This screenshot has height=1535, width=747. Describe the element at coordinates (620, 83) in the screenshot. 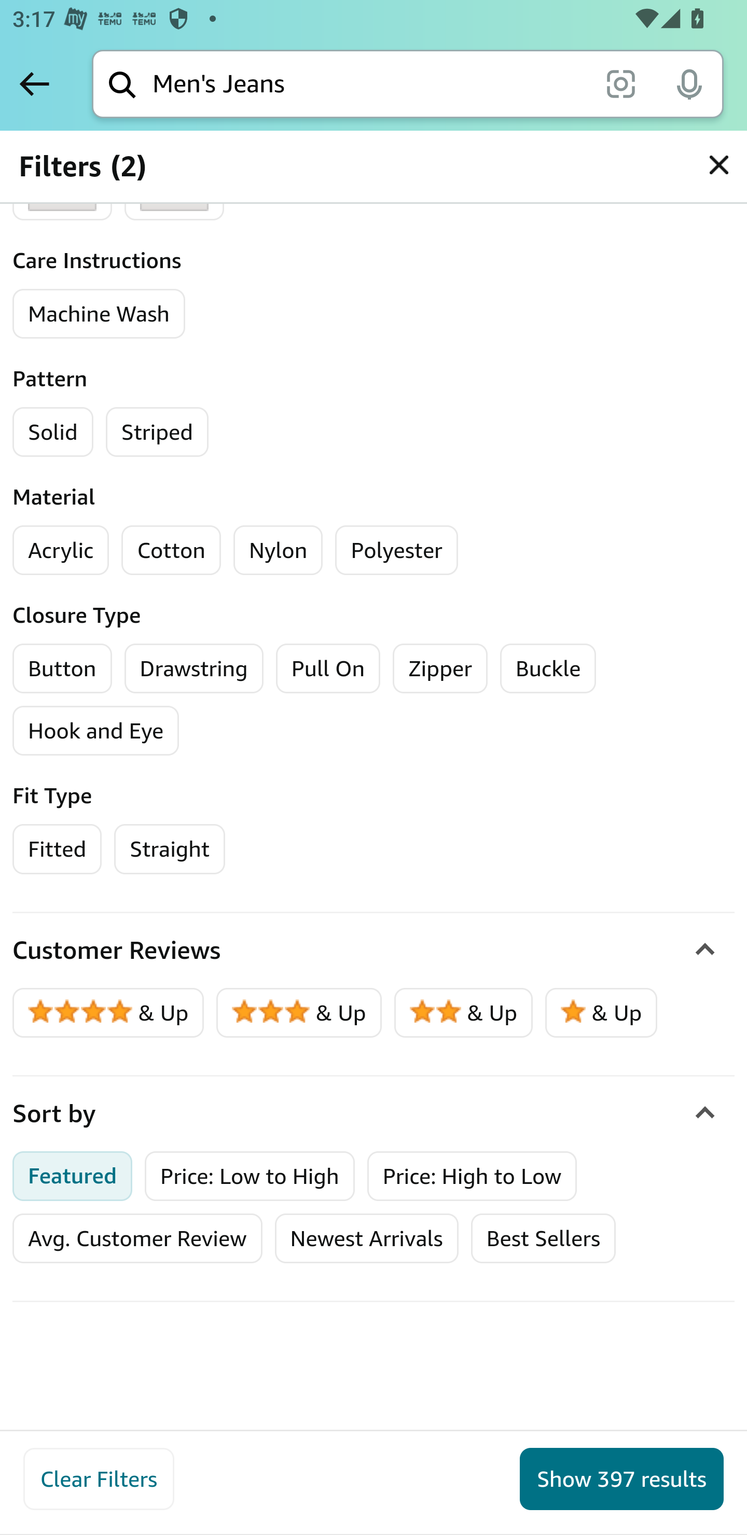

I see `scan it` at that location.